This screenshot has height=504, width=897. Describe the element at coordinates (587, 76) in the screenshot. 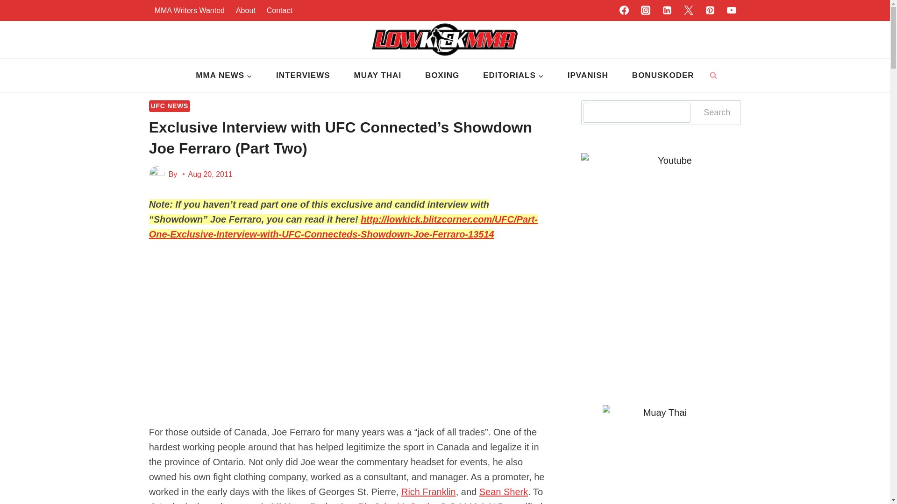

I see `IPVANISH` at that location.